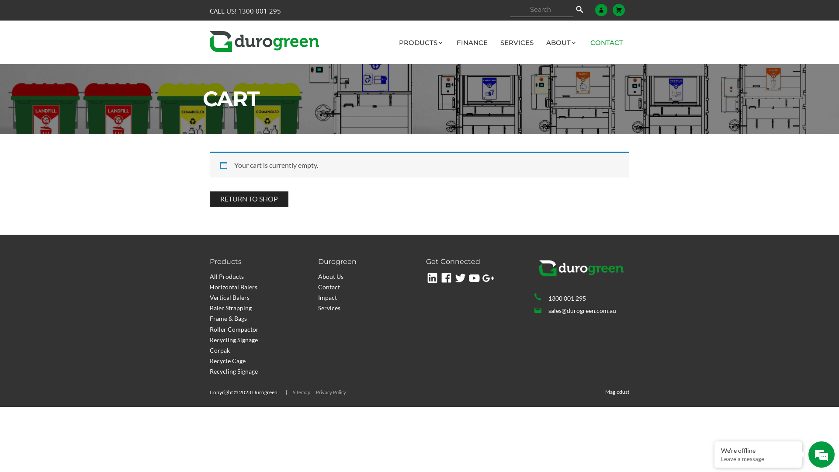 The height and width of the screenshot is (472, 839). What do you see at coordinates (302, 392) in the screenshot?
I see `Sitemap` at bounding box center [302, 392].